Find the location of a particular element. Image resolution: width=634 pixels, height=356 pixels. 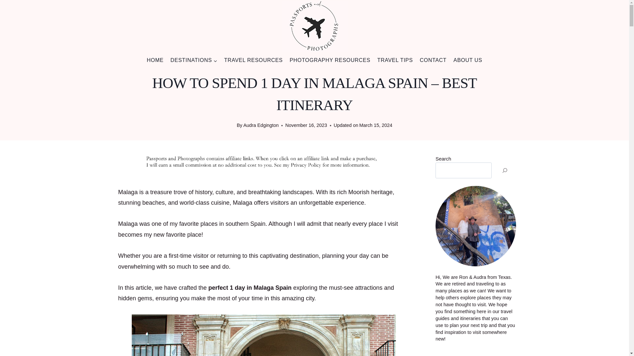

PHOTOGRAPHY RESOURCES is located at coordinates (330, 60).